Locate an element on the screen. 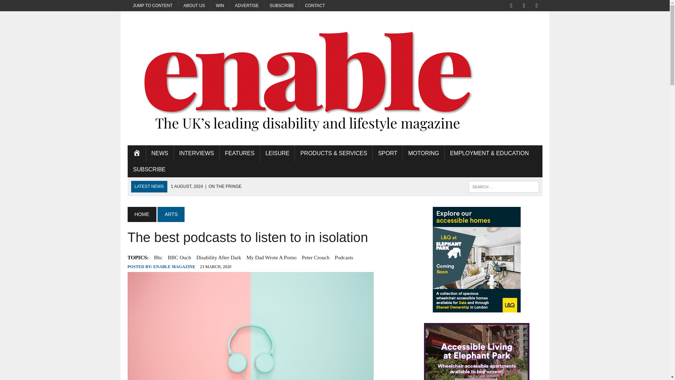 This screenshot has height=380, width=675. ADVERTISE is located at coordinates (246, 6).